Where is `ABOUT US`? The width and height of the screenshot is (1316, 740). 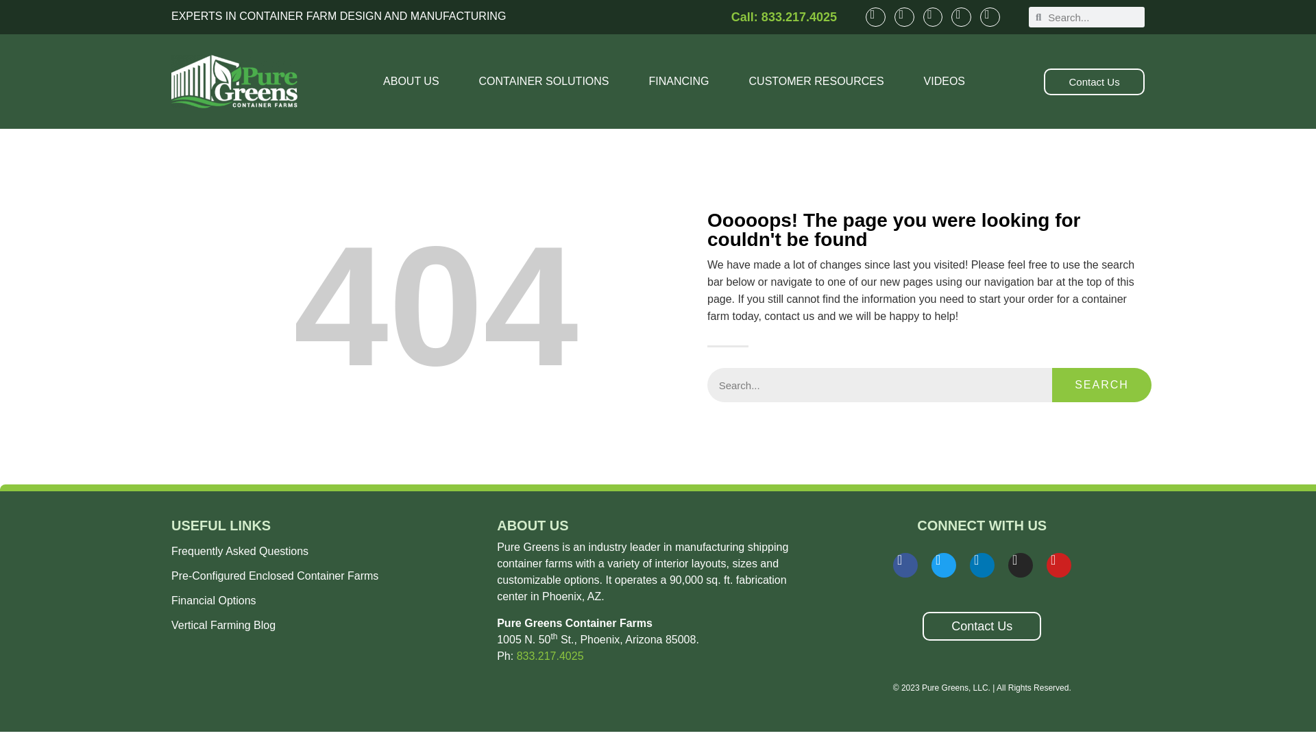 ABOUT US is located at coordinates (411, 81).